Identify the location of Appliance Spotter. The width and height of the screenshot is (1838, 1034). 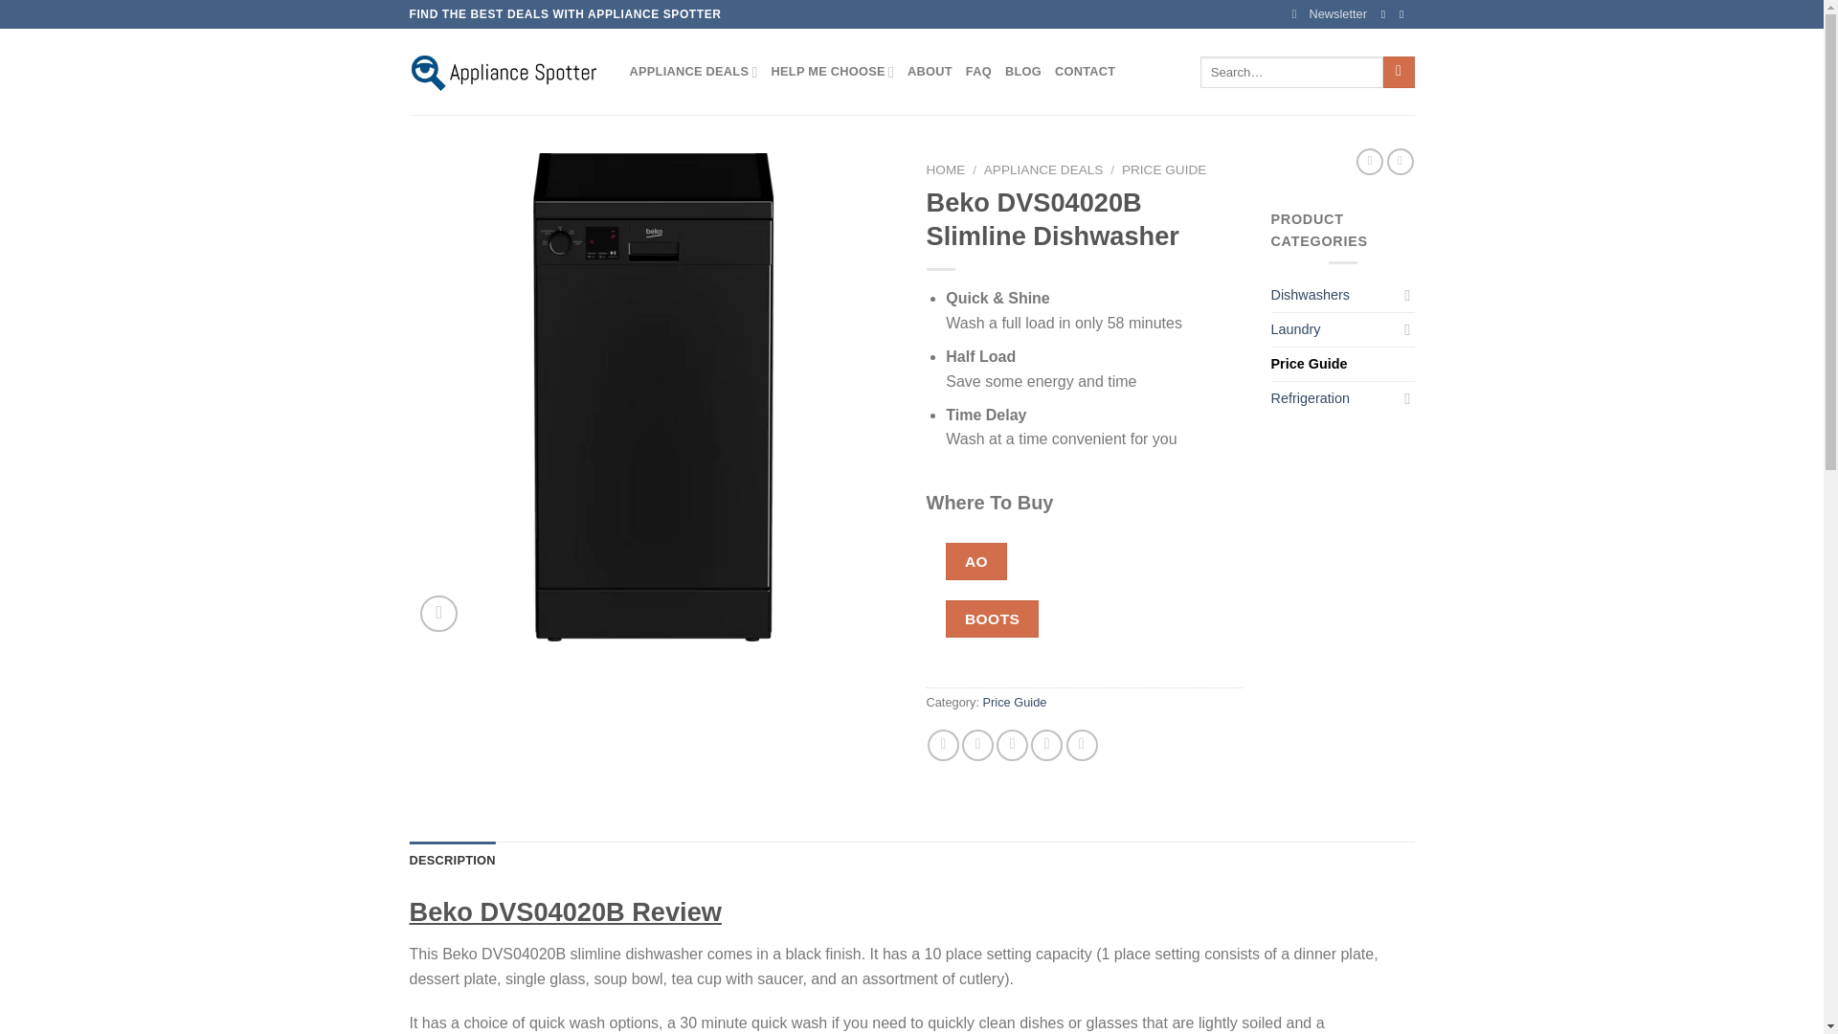
(505, 71).